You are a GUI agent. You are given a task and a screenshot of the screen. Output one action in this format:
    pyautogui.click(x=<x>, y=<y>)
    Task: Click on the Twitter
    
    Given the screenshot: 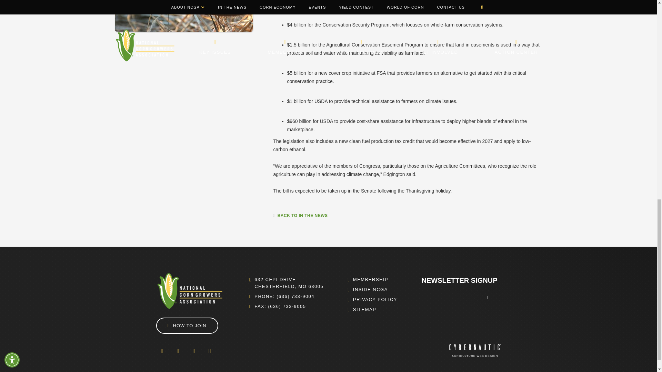 What is the action you would take?
    pyautogui.click(x=178, y=351)
    